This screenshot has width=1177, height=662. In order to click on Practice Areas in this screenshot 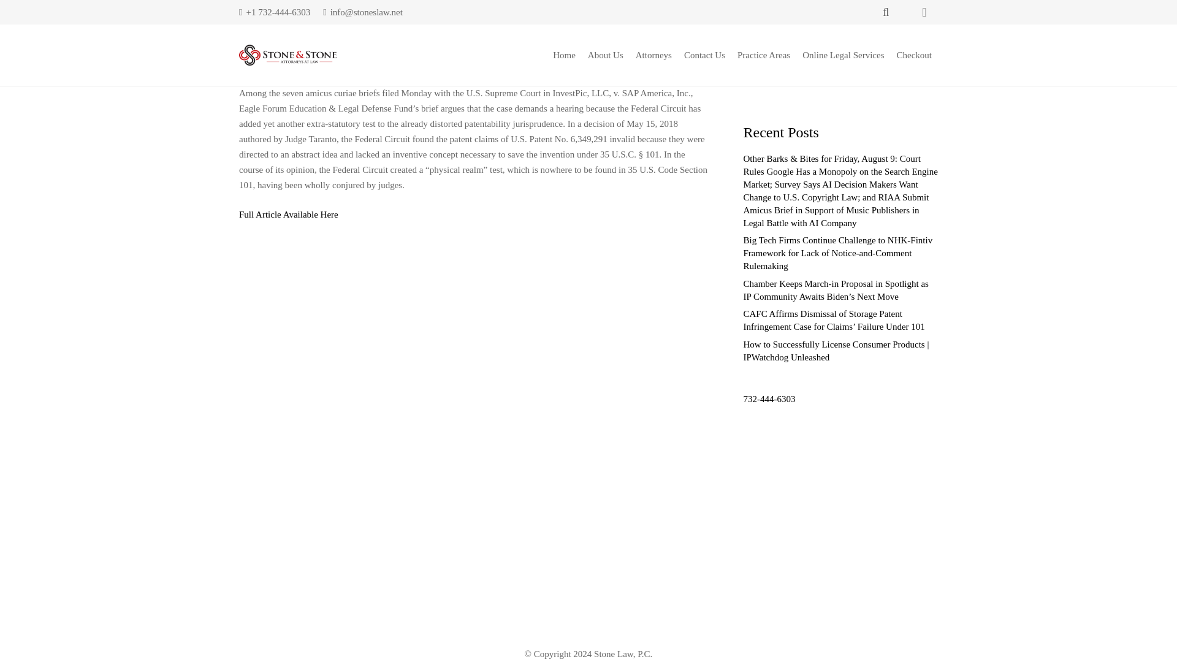, I will do `click(764, 55)`.